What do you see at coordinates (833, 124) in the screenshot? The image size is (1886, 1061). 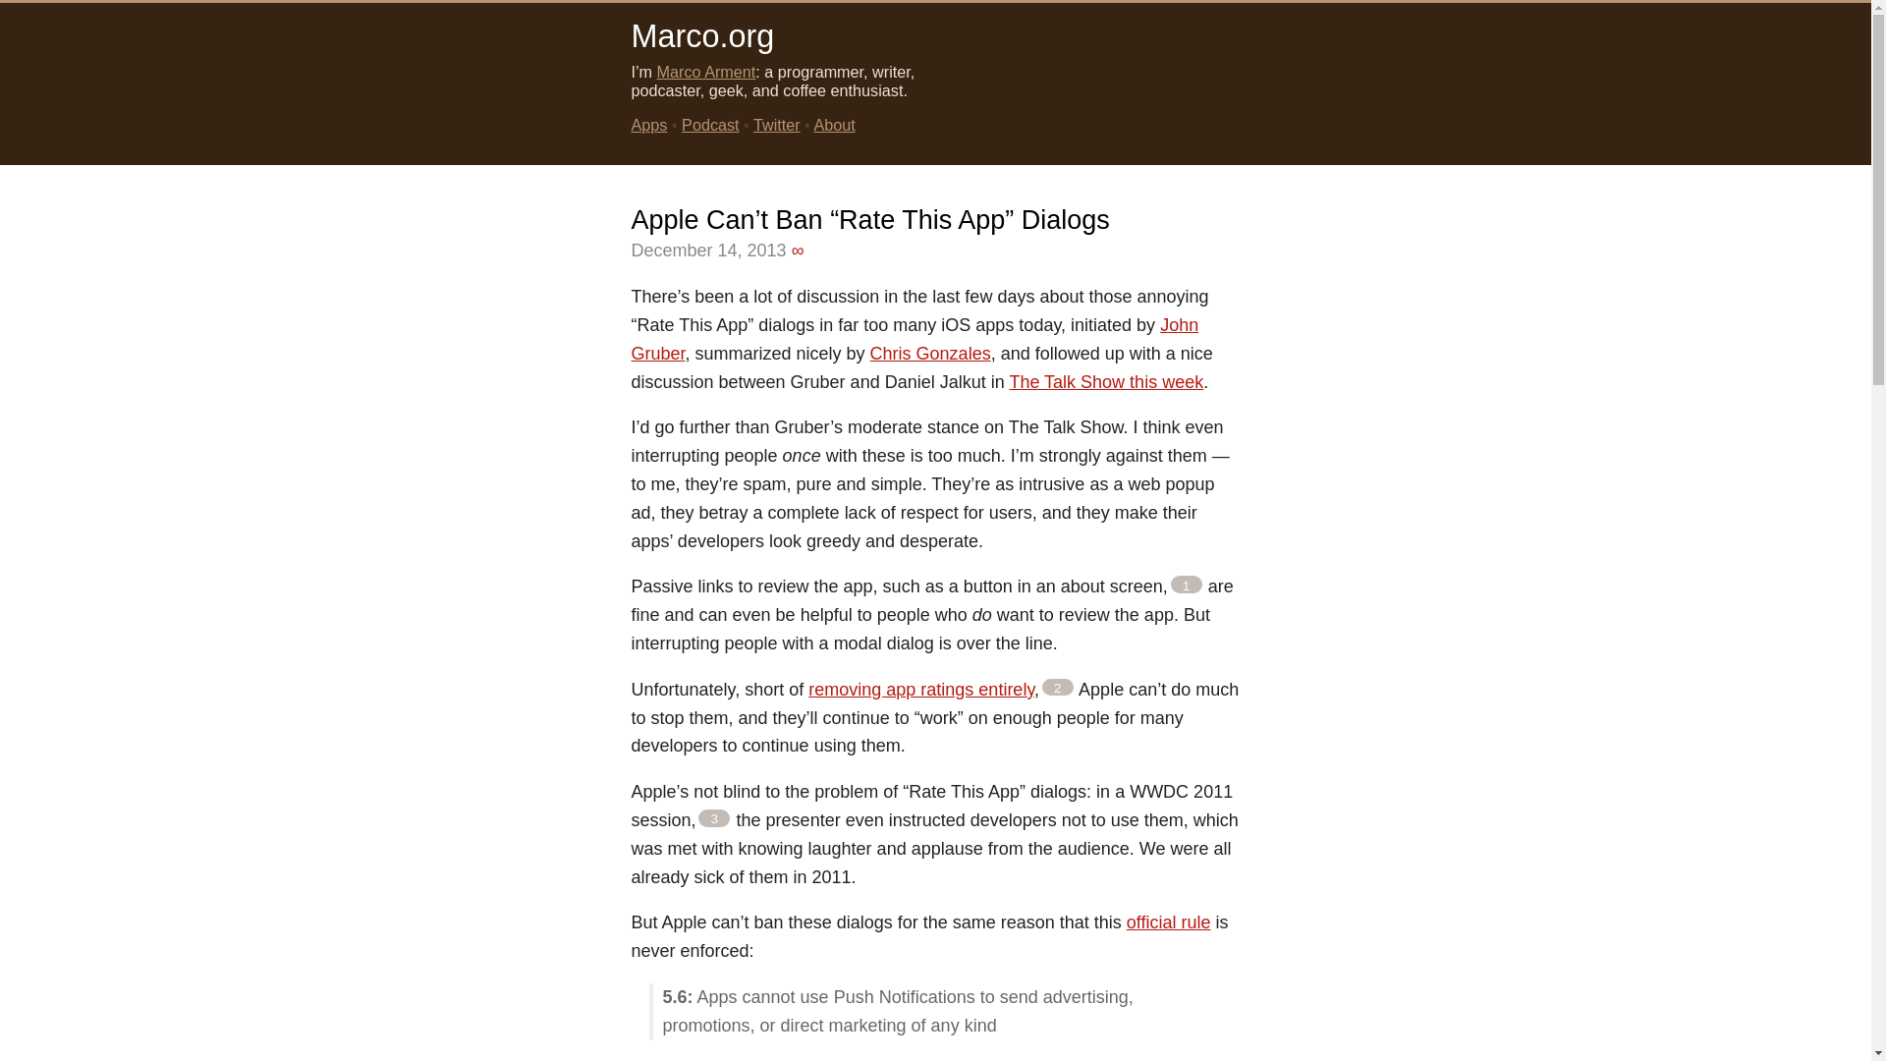 I see `About` at bounding box center [833, 124].